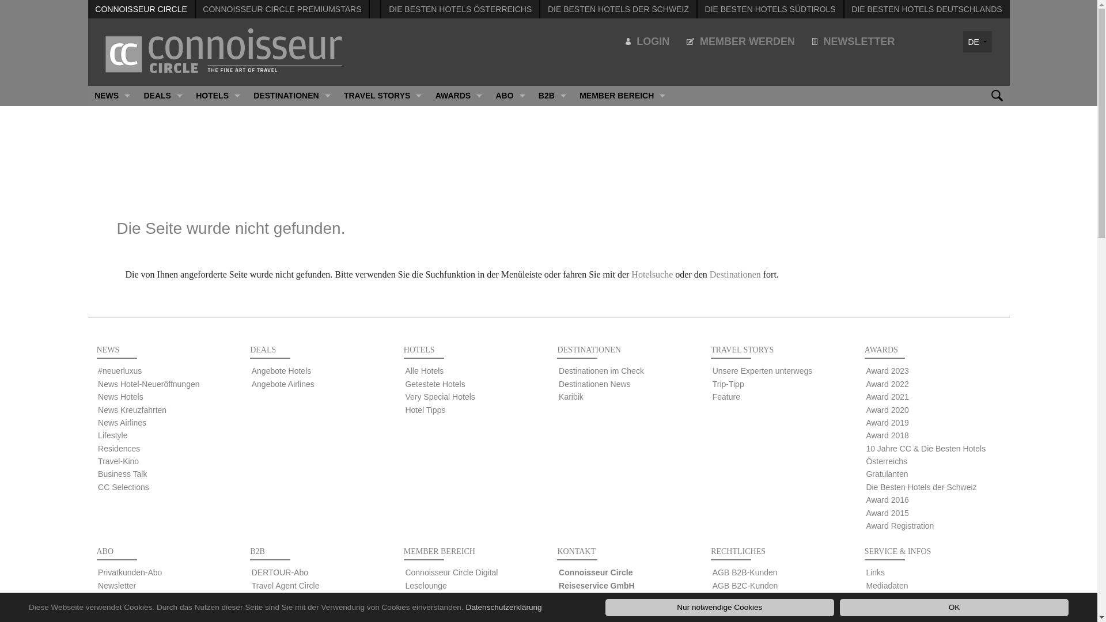  I want to click on Destinationen News, so click(594, 384).